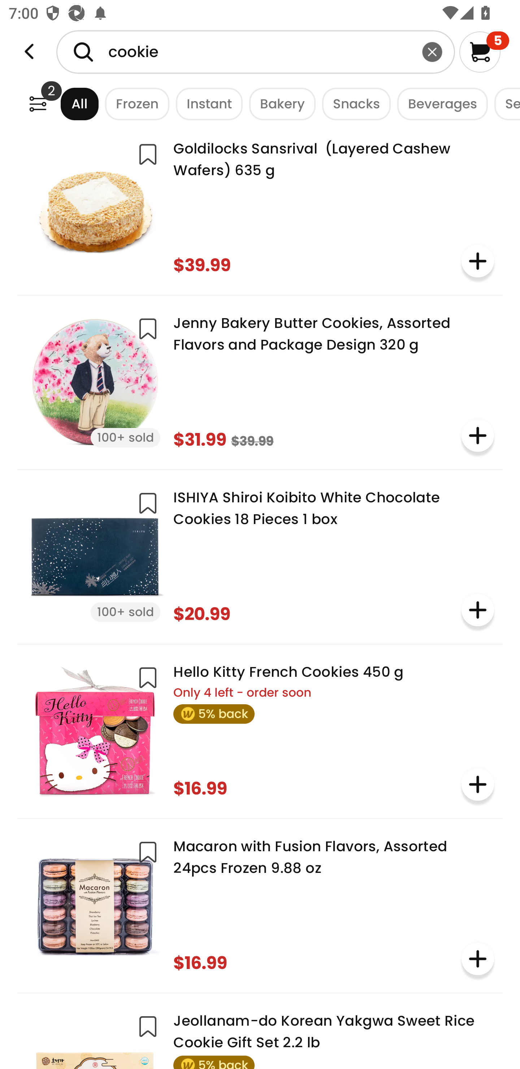 Image resolution: width=520 pixels, height=1069 pixels. I want to click on Frozen, so click(134, 103).